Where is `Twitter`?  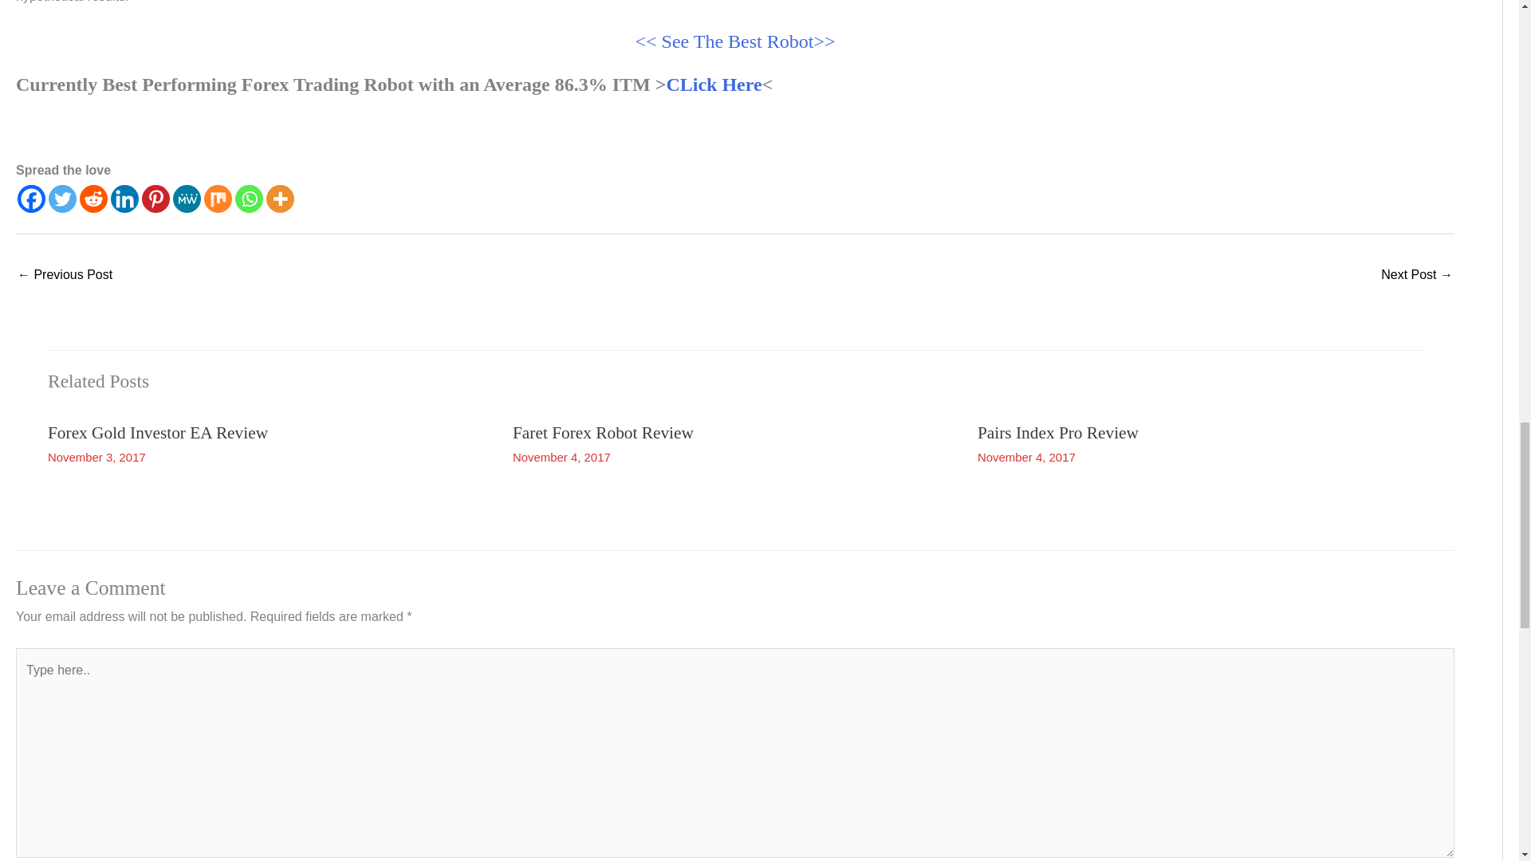
Twitter is located at coordinates (62, 199).